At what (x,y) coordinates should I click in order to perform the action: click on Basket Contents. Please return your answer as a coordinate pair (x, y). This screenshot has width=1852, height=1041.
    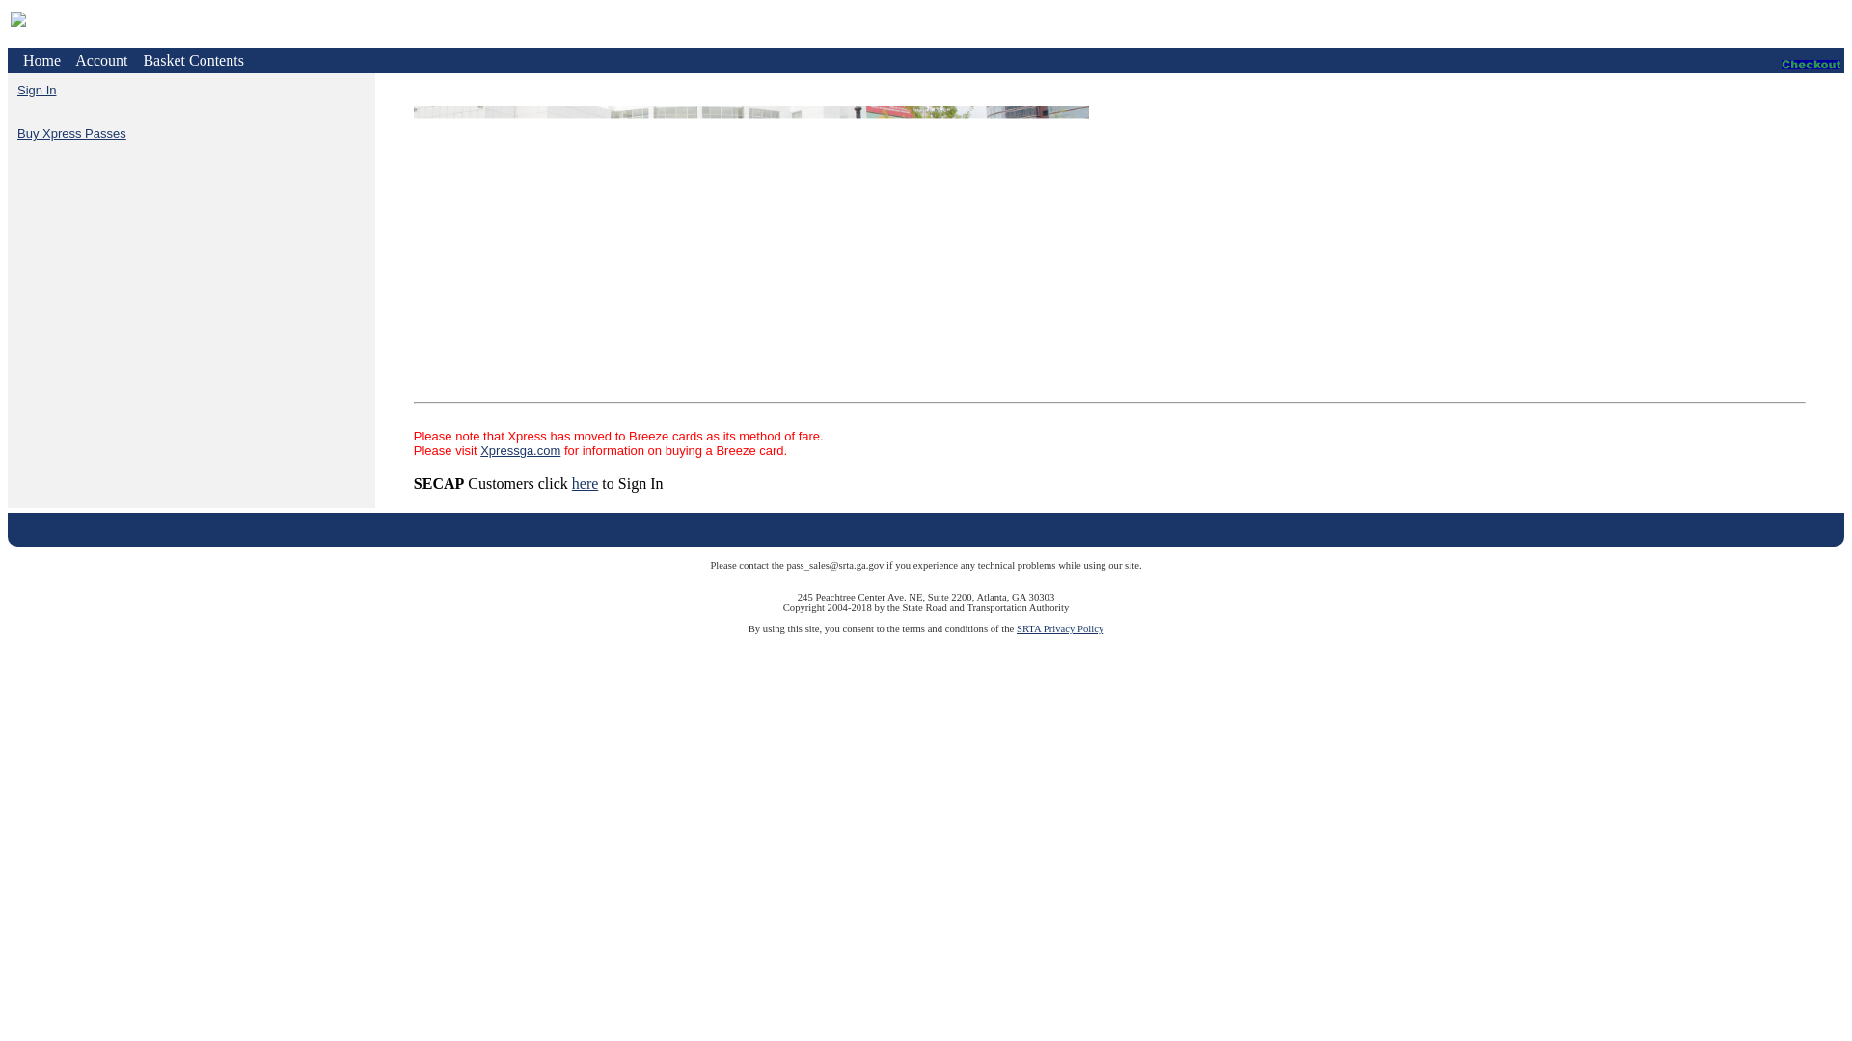
    Looking at the image, I should click on (192, 60).